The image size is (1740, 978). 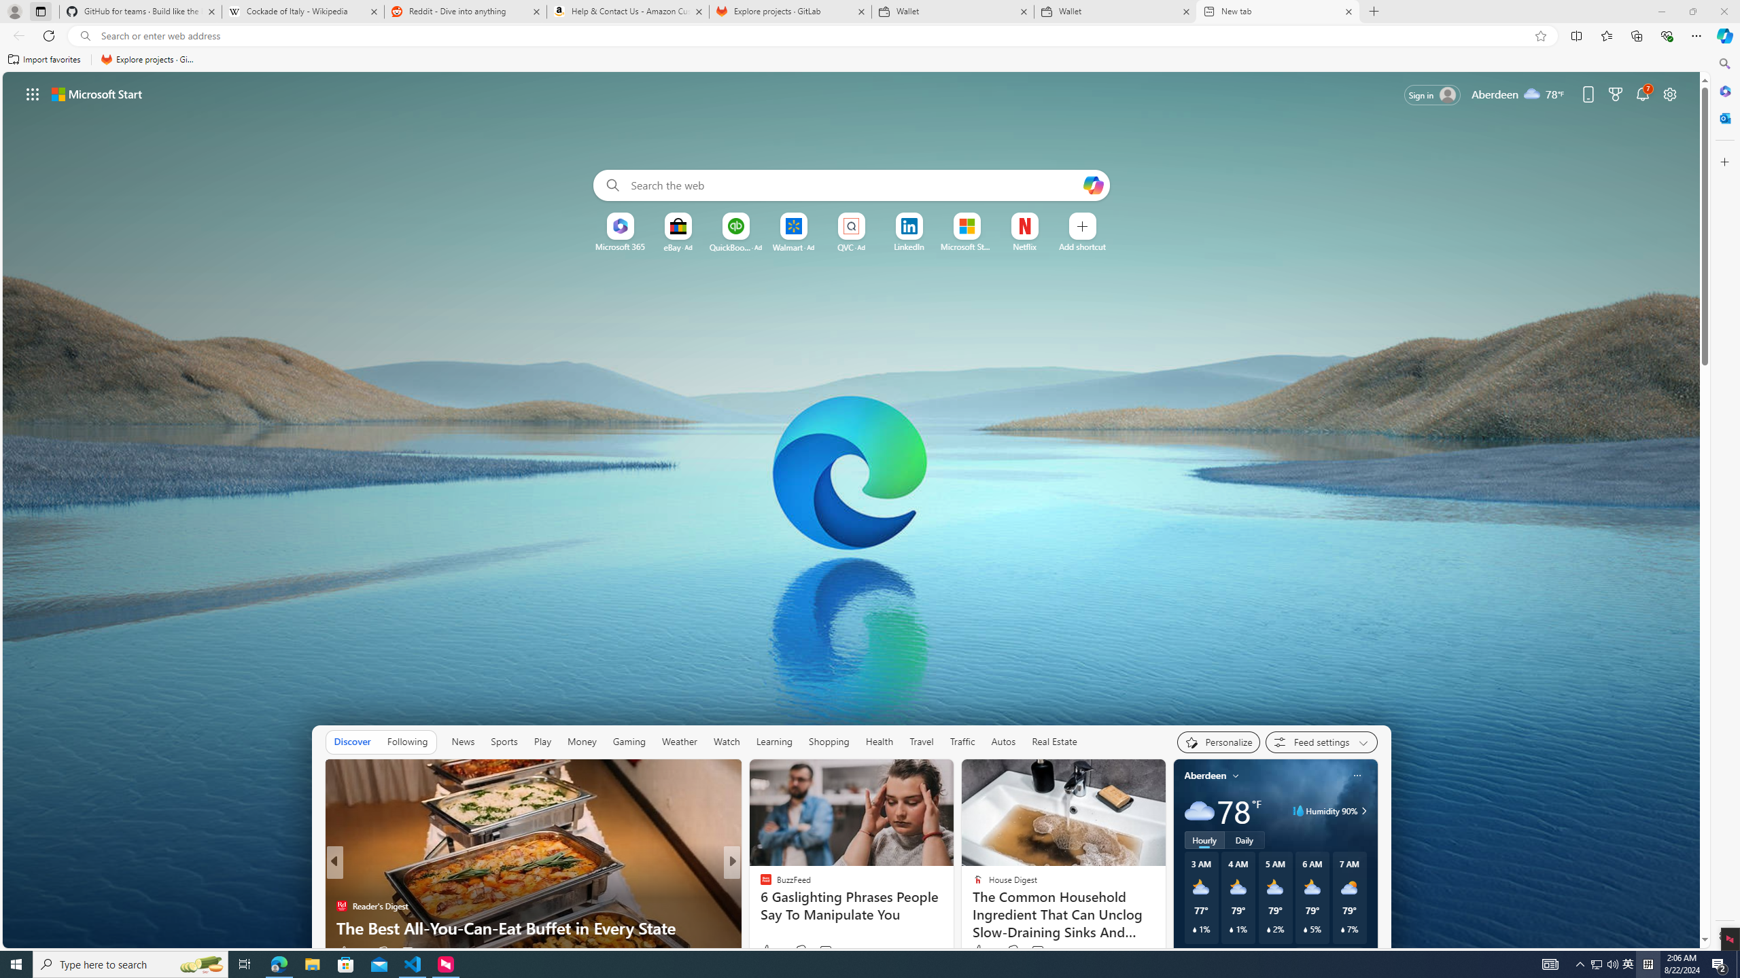 What do you see at coordinates (953, 917) in the screenshot?
I see `3 Ways To Clean Dirty Baking Sheets So They Look Brand New` at bounding box center [953, 917].